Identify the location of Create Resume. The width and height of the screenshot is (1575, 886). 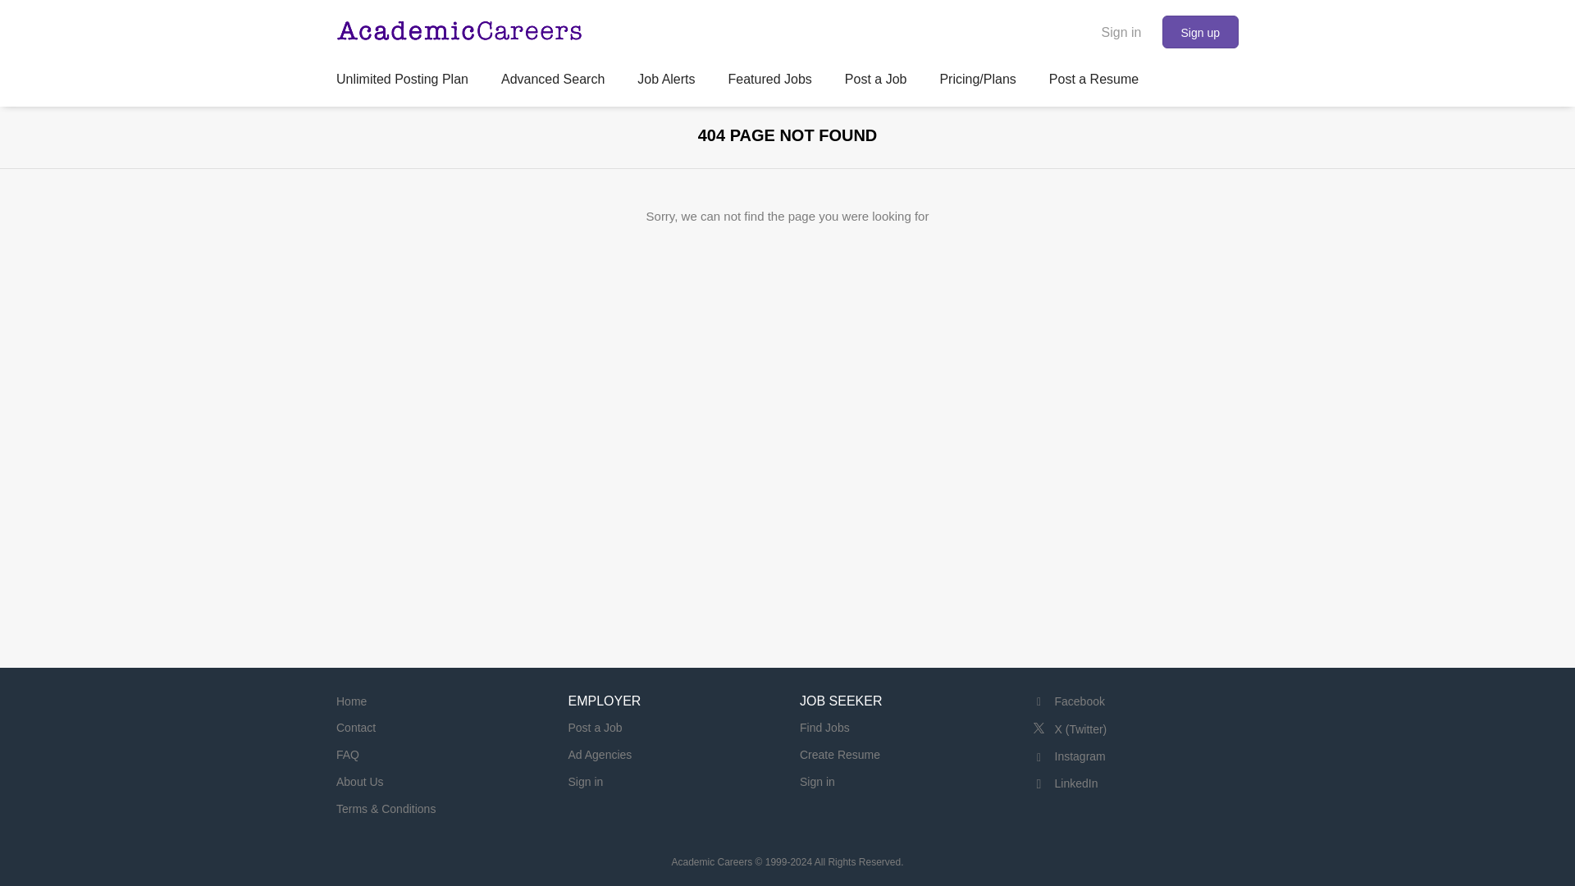
(840, 754).